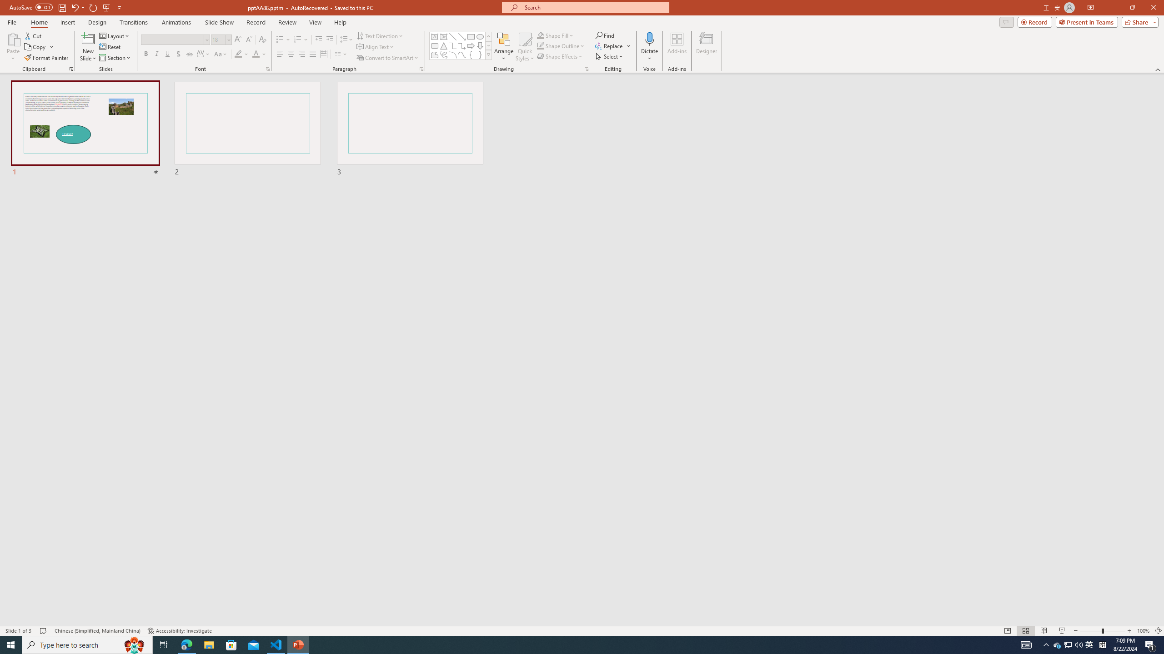  I want to click on Rectangle: Rounded Corners, so click(435, 45).